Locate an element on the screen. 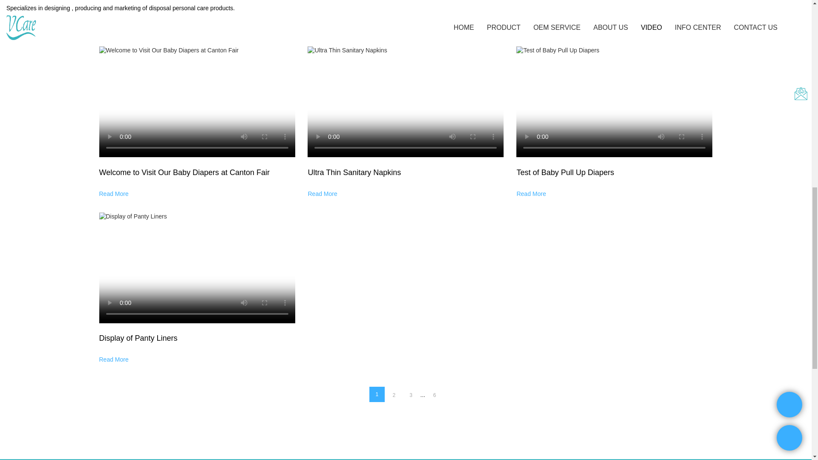  Read More is located at coordinates (322, 193).